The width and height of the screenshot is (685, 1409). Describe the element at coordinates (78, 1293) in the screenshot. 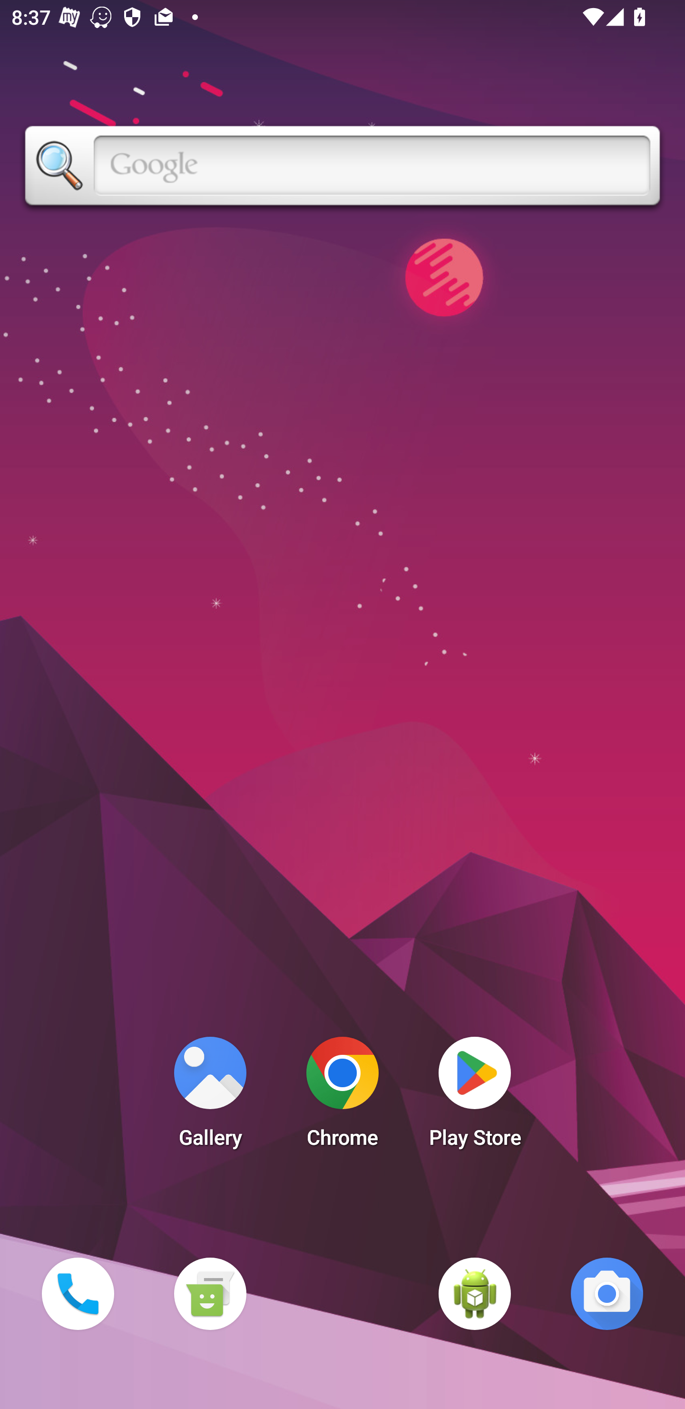

I see `Phone` at that location.